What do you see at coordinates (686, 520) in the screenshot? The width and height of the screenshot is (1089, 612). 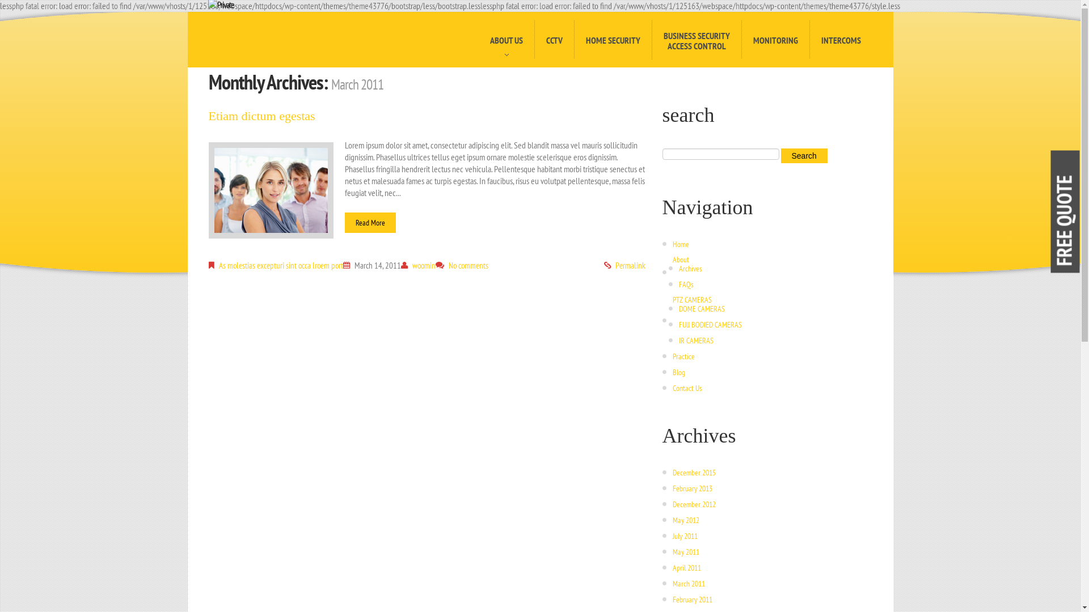 I see `May 2012` at bounding box center [686, 520].